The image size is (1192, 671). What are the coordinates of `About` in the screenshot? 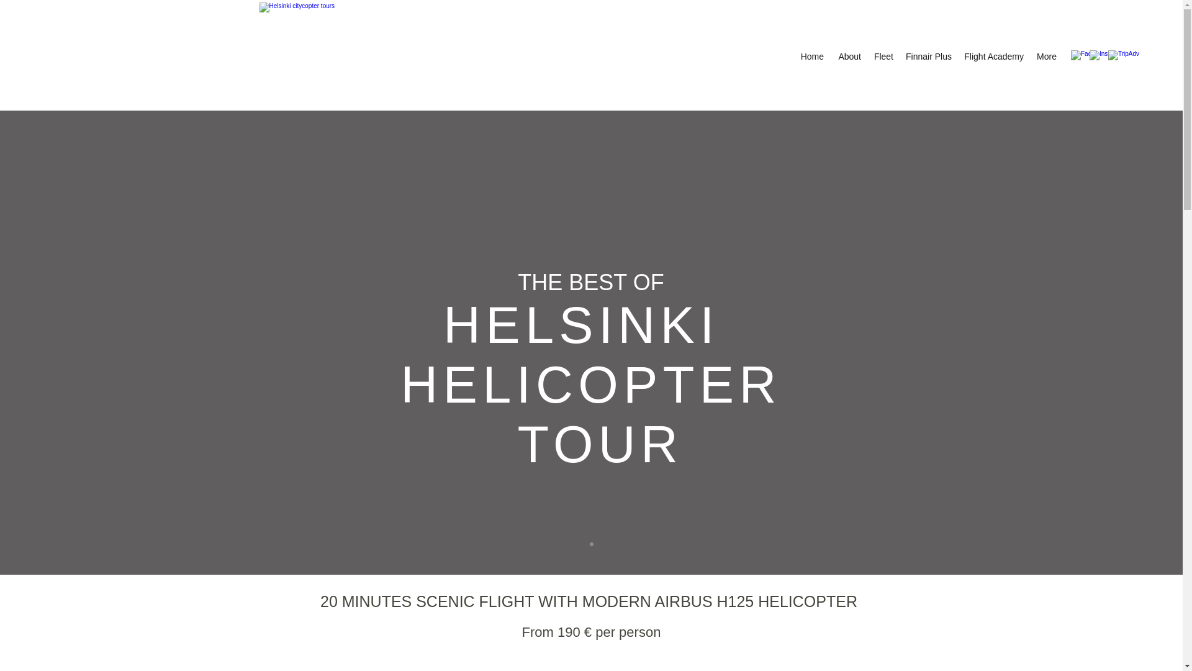 It's located at (848, 56).